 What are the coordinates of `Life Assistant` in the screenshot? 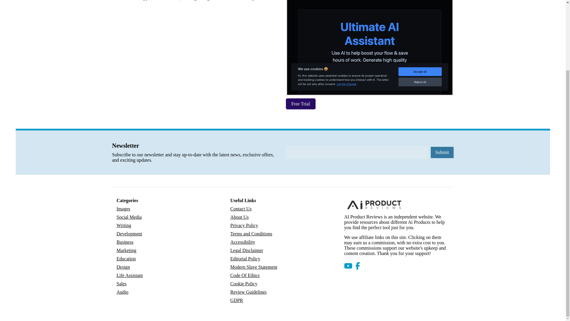 It's located at (129, 275).